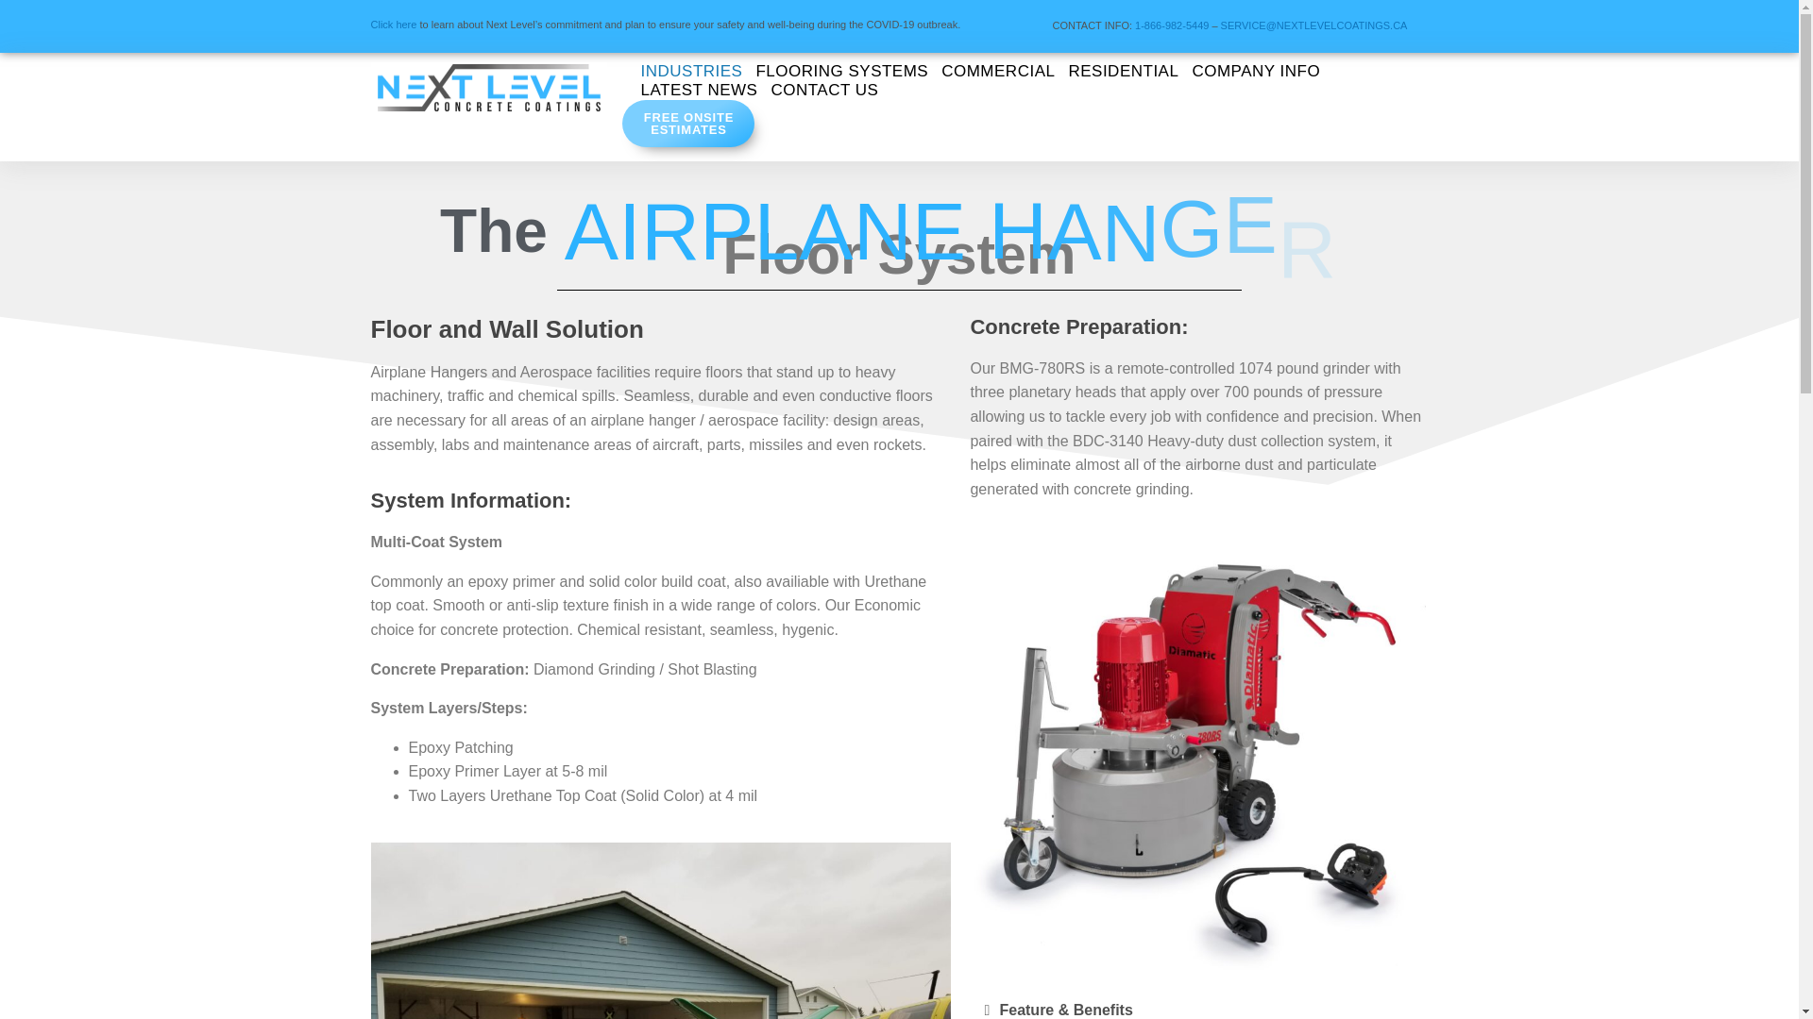 The width and height of the screenshot is (1813, 1019). What do you see at coordinates (1123, 72) in the screenshot?
I see `RESIDENTIAL` at bounding box center [1123, 72].